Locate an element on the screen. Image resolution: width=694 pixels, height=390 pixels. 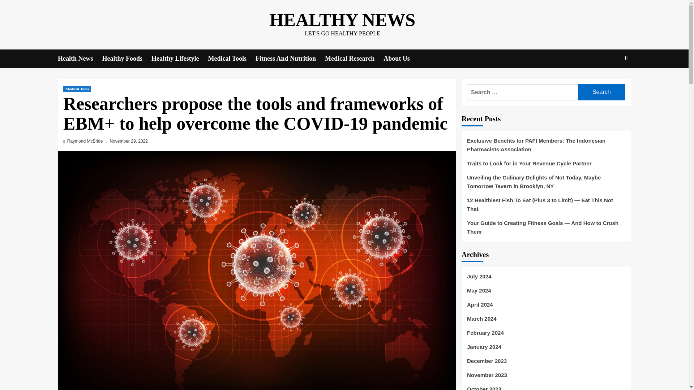
Medical Tools is located at coordinates (232, 58).